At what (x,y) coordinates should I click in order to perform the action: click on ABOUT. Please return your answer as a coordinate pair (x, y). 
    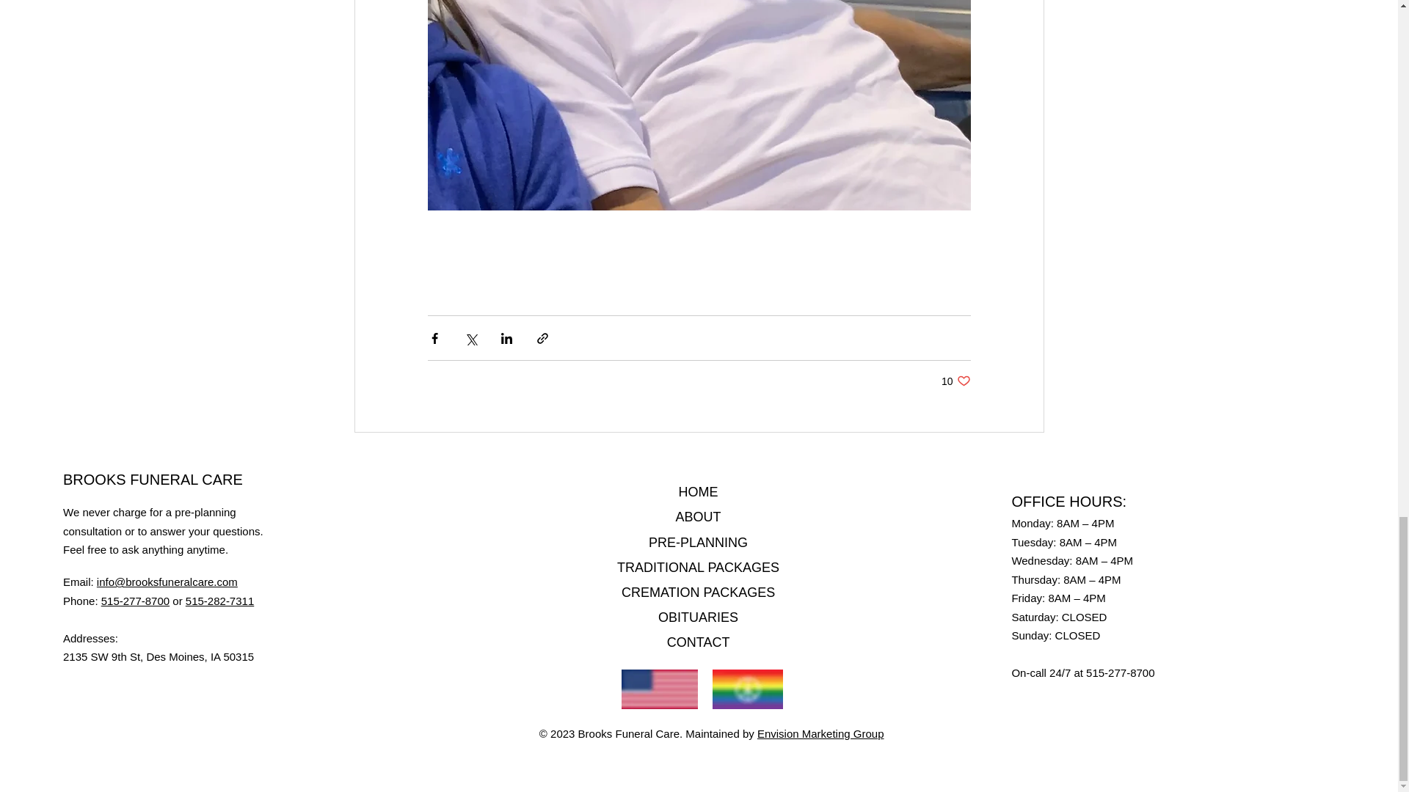
    Looking at the image, I should click on (699, 516).